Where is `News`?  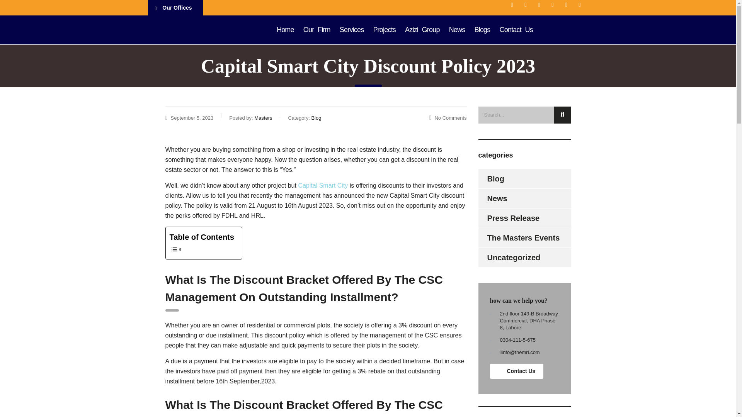 News is located at coordinates (457, 30).